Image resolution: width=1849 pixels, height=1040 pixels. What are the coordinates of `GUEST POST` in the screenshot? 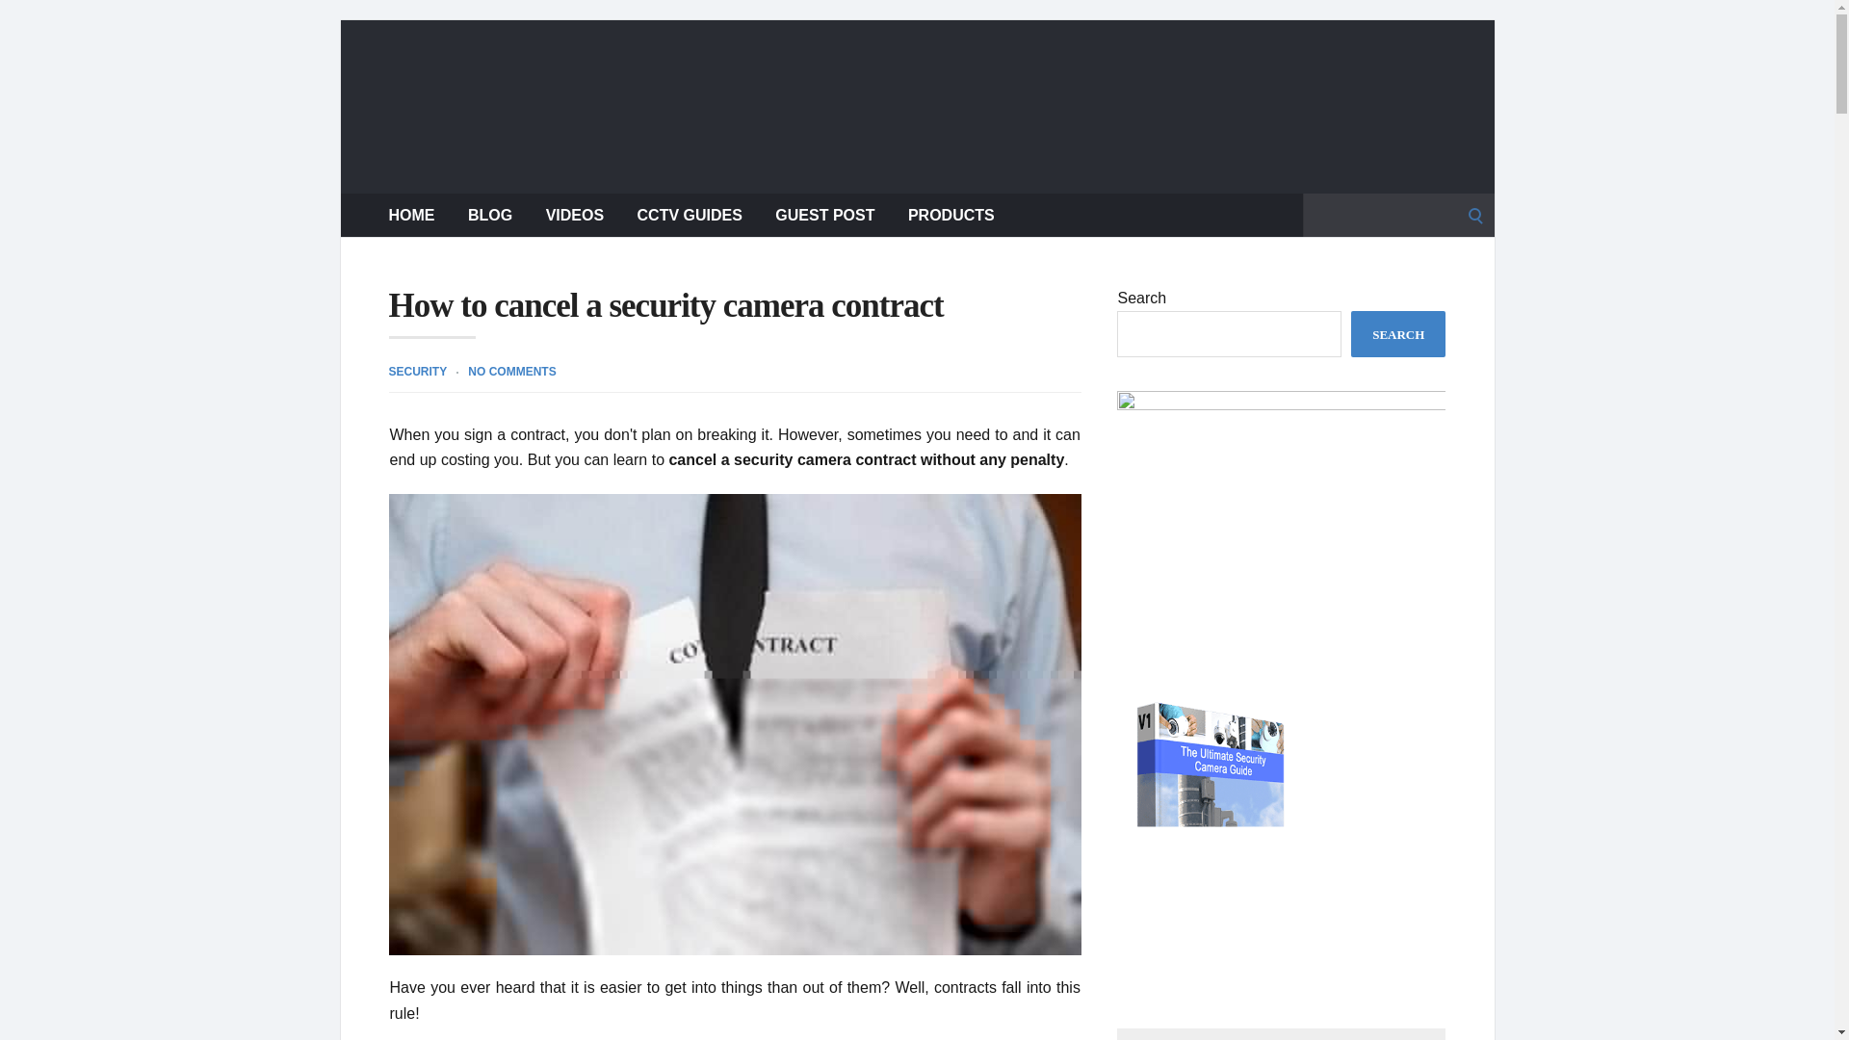 It's located at (824, 215).